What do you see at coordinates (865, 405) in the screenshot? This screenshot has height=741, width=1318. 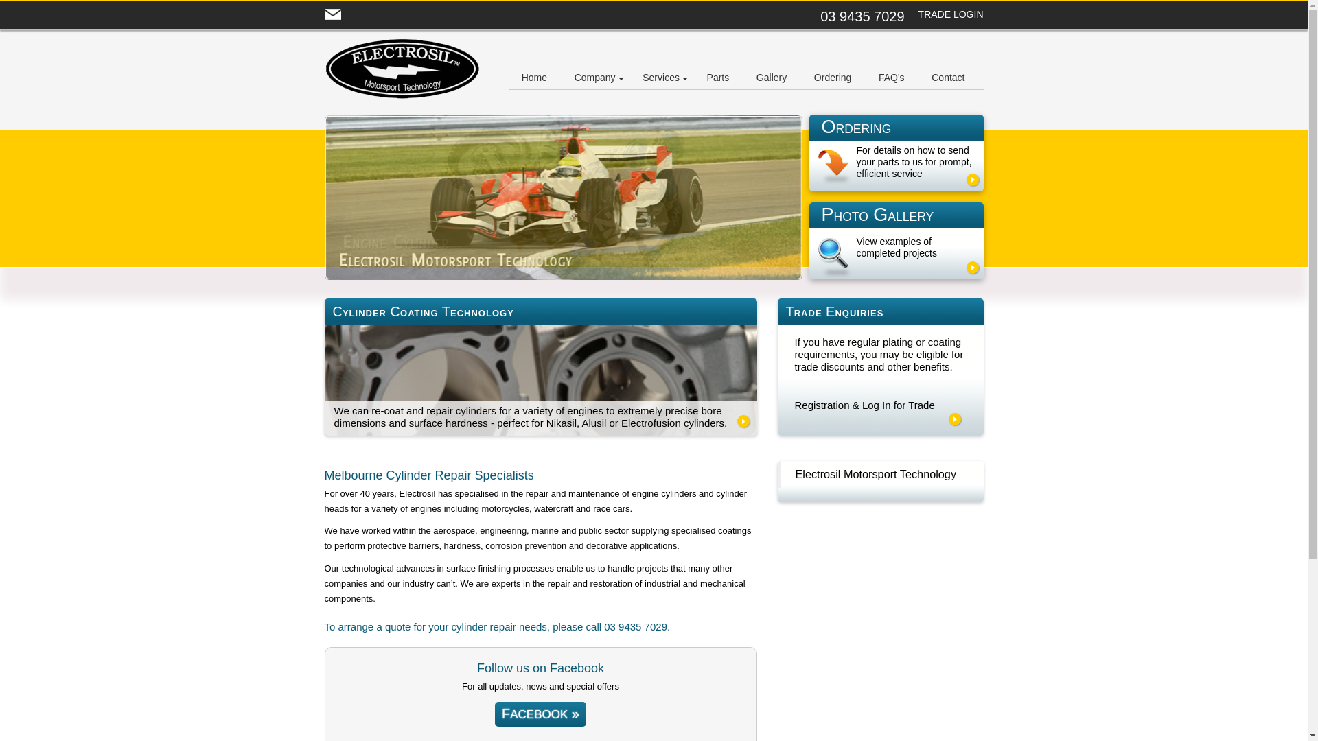 I see `Registration & Log In for Trade` at bounding box center [865, 405].